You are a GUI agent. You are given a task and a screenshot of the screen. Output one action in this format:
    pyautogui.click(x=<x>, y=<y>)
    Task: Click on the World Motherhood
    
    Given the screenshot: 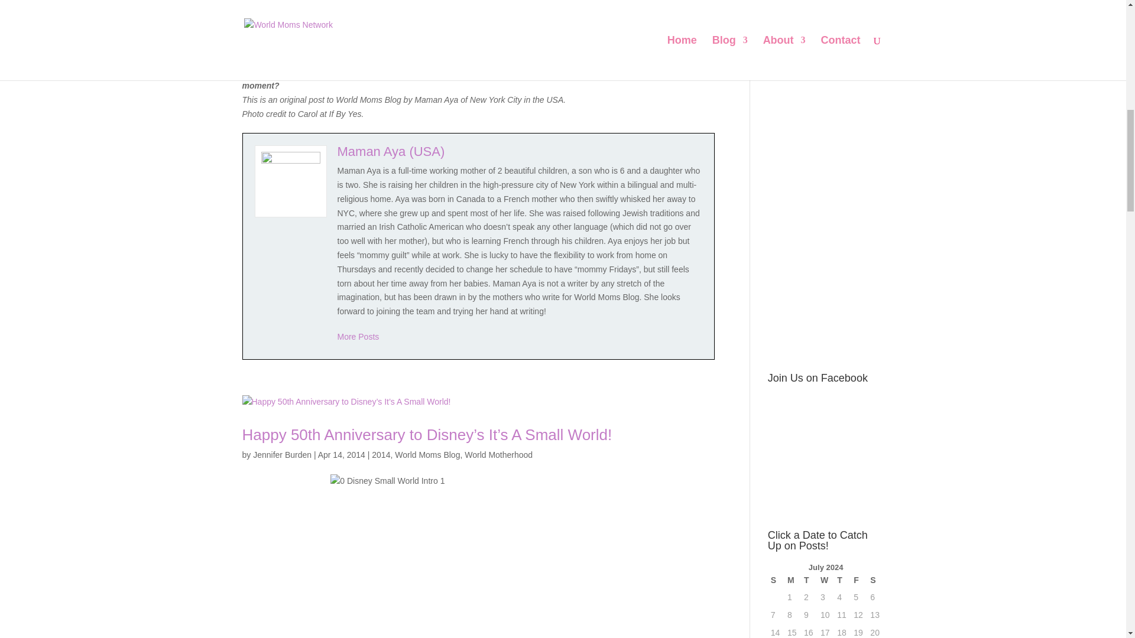 What is the action you would take?
    pyautogui.click(x=498, y=455)
    